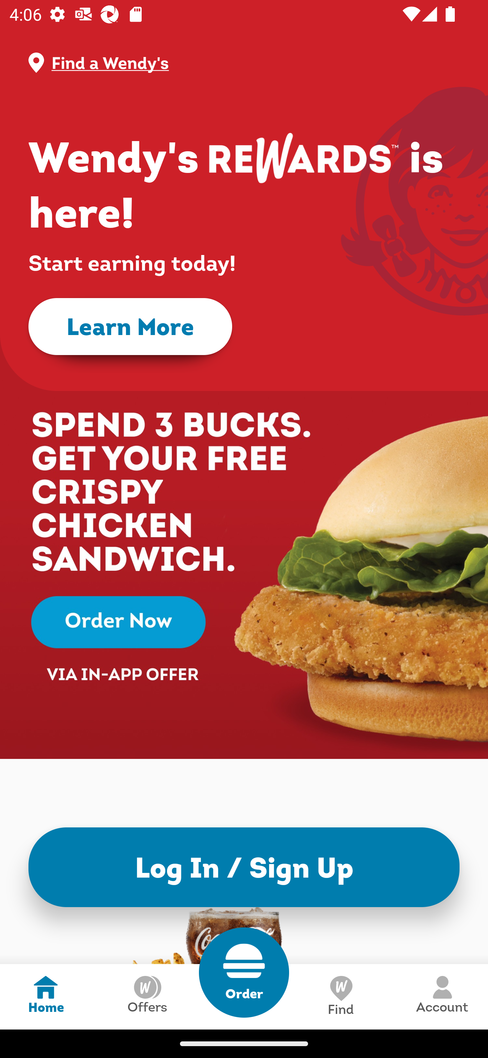  What do you see at coordinates (46, 996) in the screenshot?
I see `Home,1 of 5 Home` at bounding box center [46, 996].